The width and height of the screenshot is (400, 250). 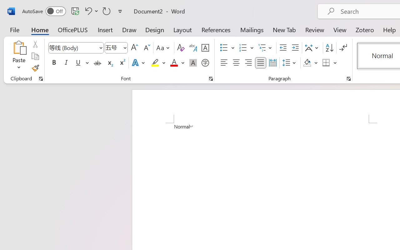 What do you see at coordinates (155, 63) in the screenshot?
I see `Text Highlight Color Yellow` at bounding box center [155, 63].